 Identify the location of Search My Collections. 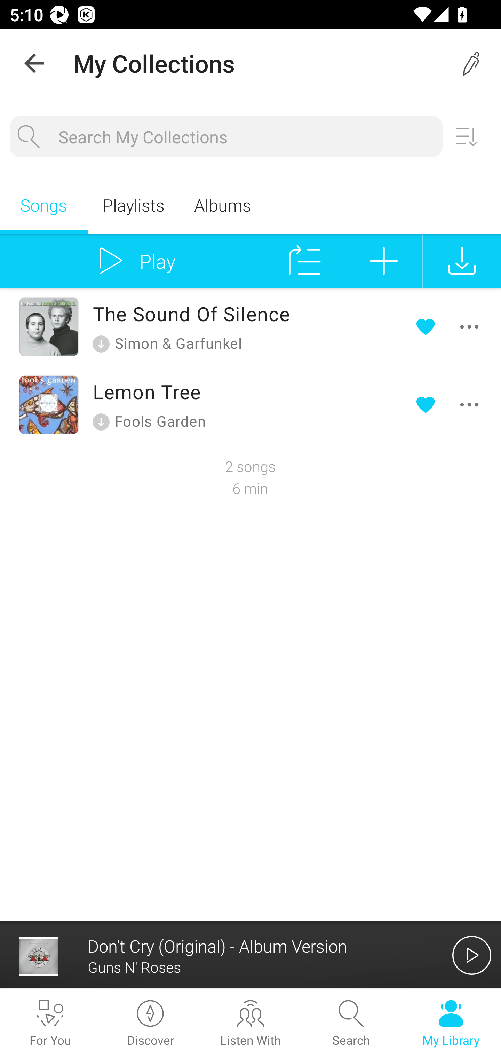
(245, 137).